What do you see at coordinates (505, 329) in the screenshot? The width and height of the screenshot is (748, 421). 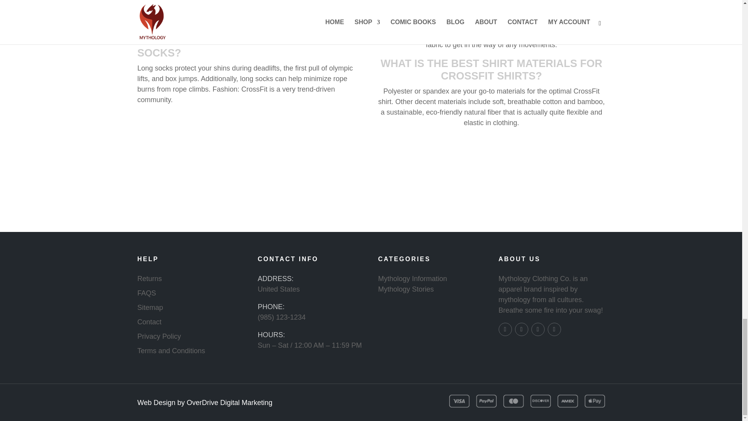 I see `Follow on Facebook` at bounding box center [505, 329].